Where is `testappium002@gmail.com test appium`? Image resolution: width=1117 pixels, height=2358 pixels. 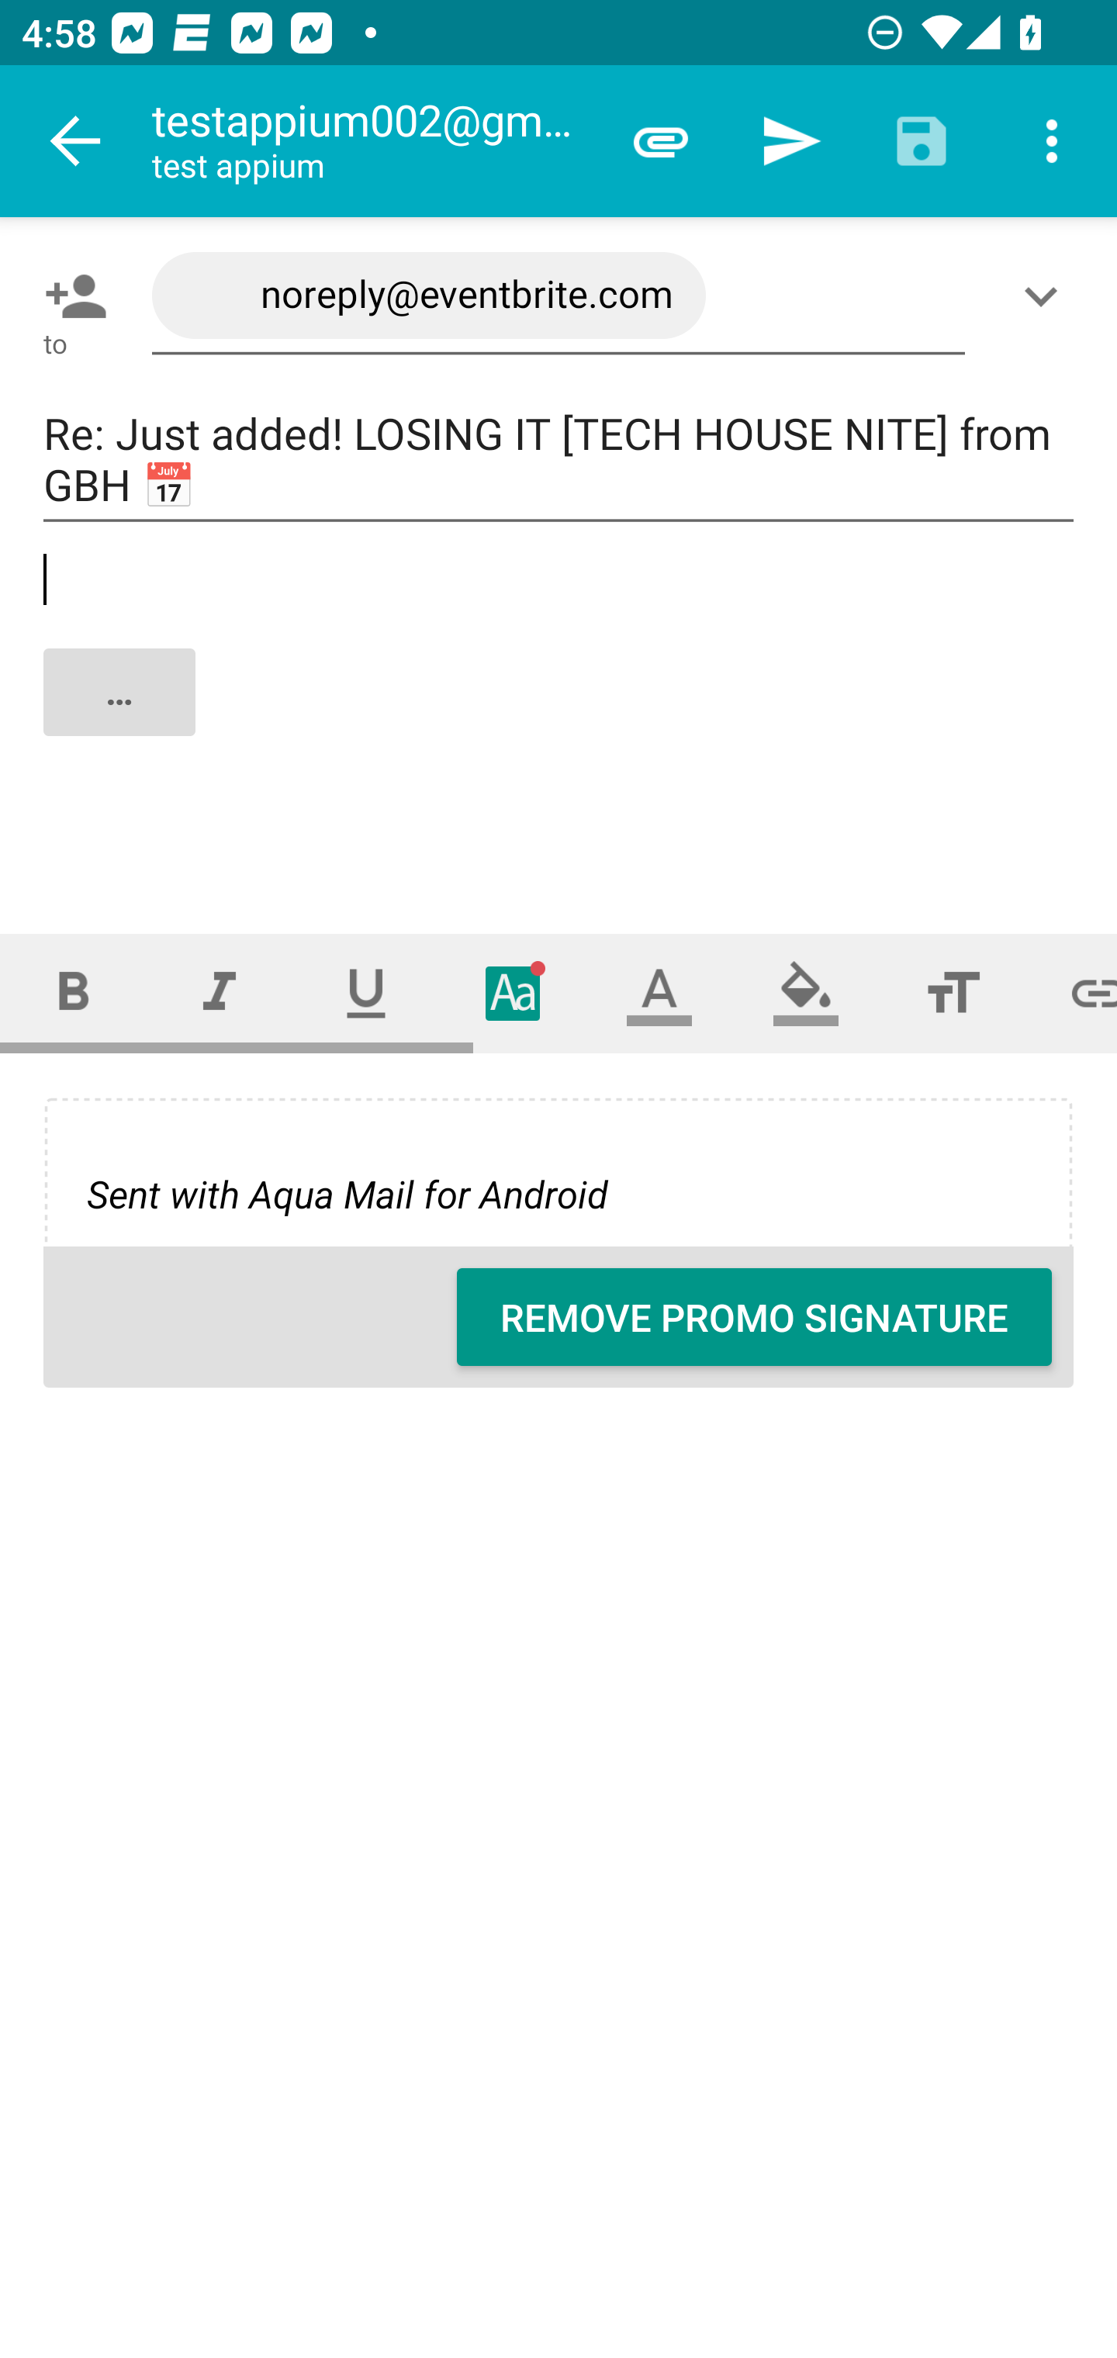 testappium002@gmail.com test appium is located at coordinates (373, 141).